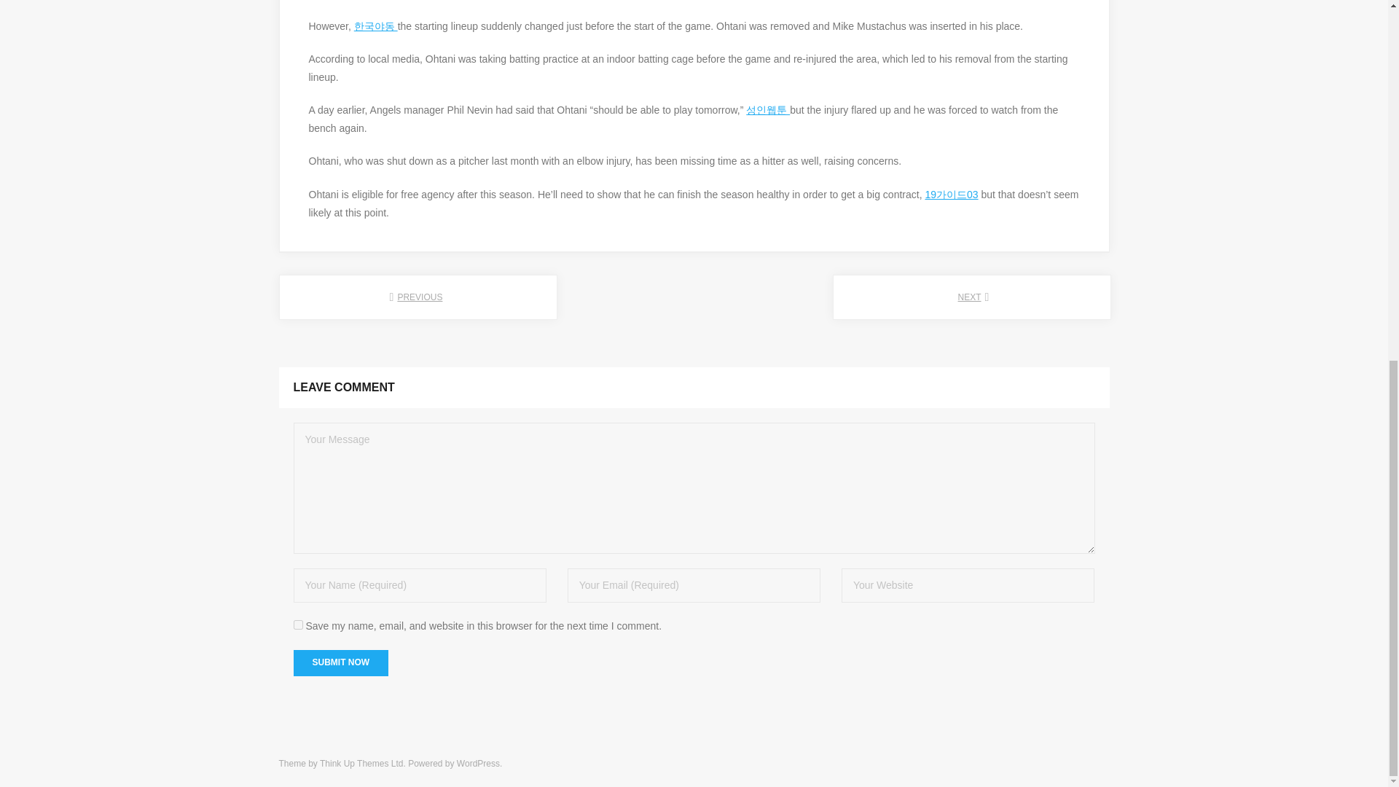  I want to click on Submit Now, so click(340, 663).